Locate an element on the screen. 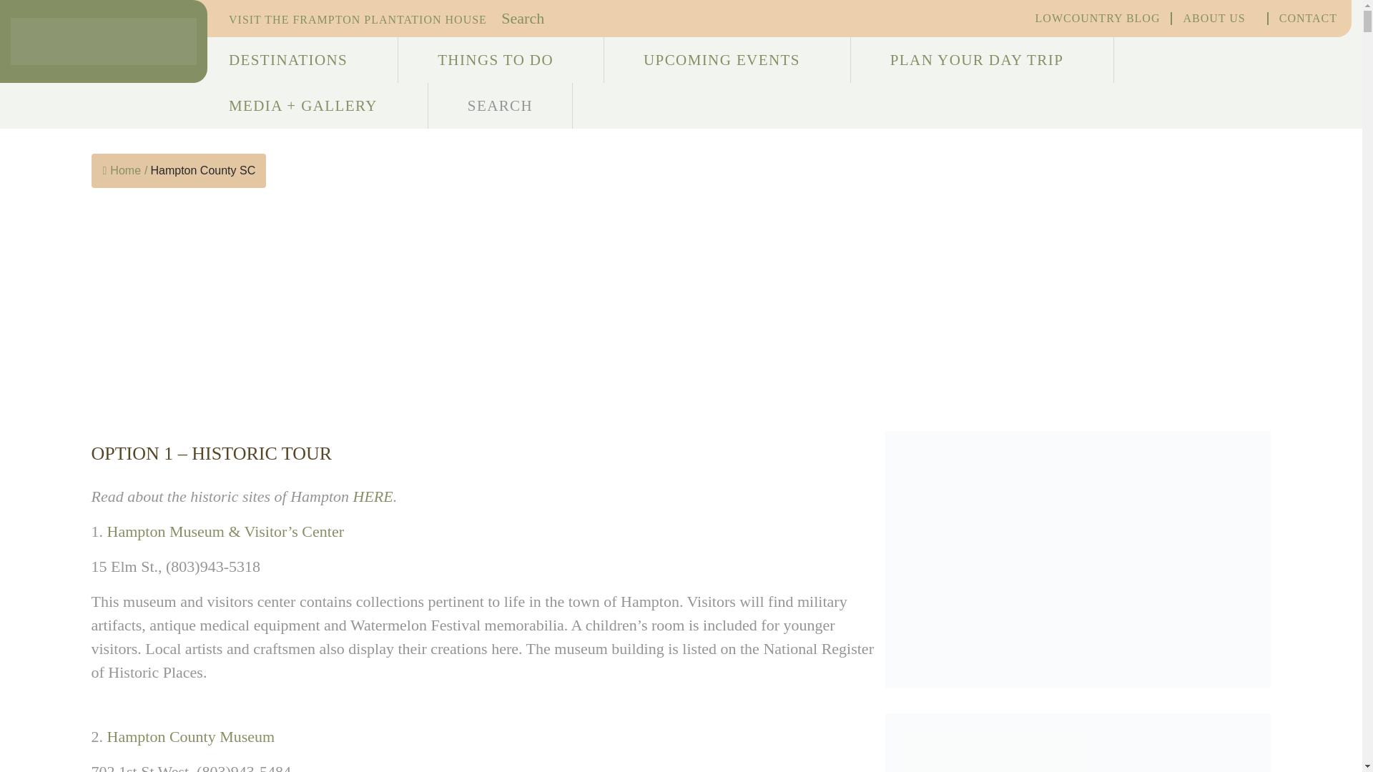  Hampton County SC is located at coordinates (202, 170).